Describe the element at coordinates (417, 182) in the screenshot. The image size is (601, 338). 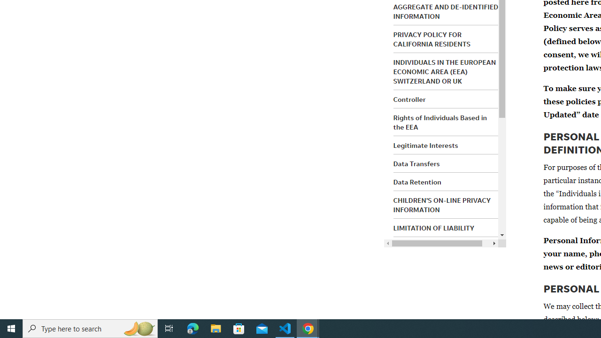
I see `Data Retention` at that location.